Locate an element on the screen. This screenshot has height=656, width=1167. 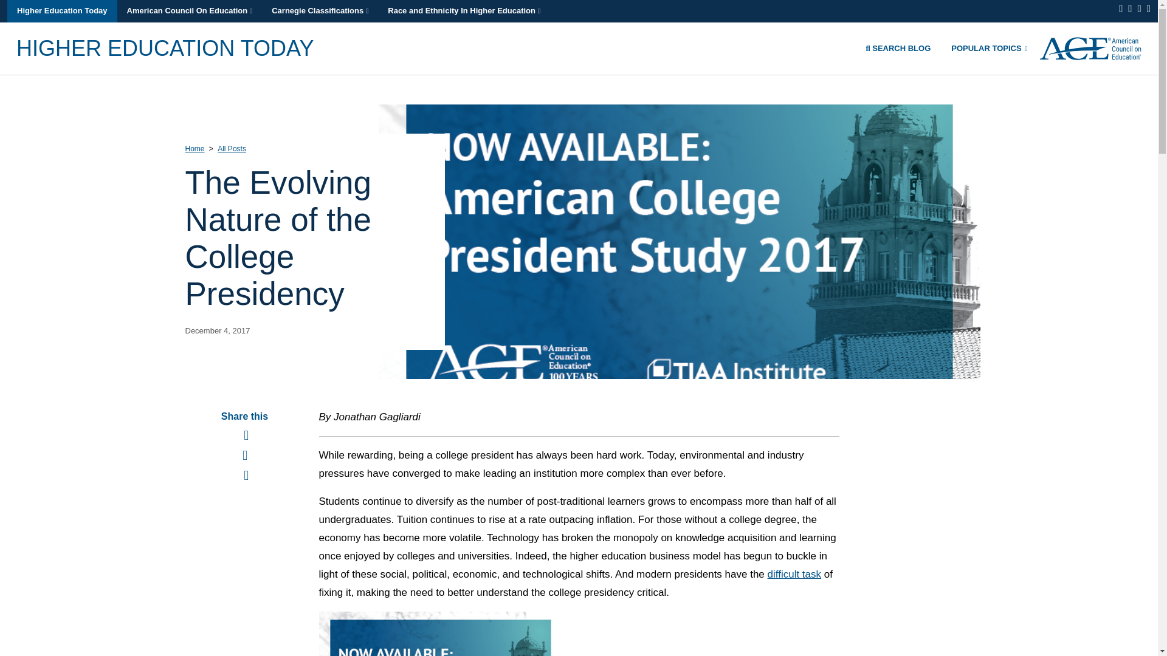
Popular Topics is located at coordinates (988, 47).